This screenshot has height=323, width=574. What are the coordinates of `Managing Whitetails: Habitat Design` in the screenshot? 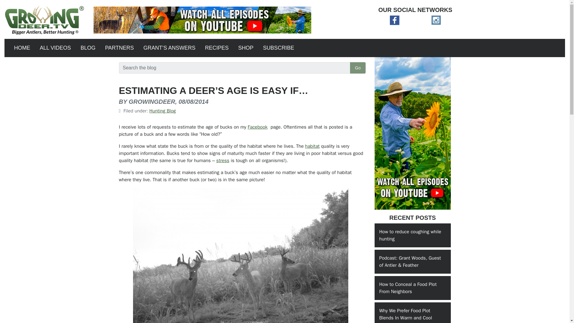 It's located at (312, 146).